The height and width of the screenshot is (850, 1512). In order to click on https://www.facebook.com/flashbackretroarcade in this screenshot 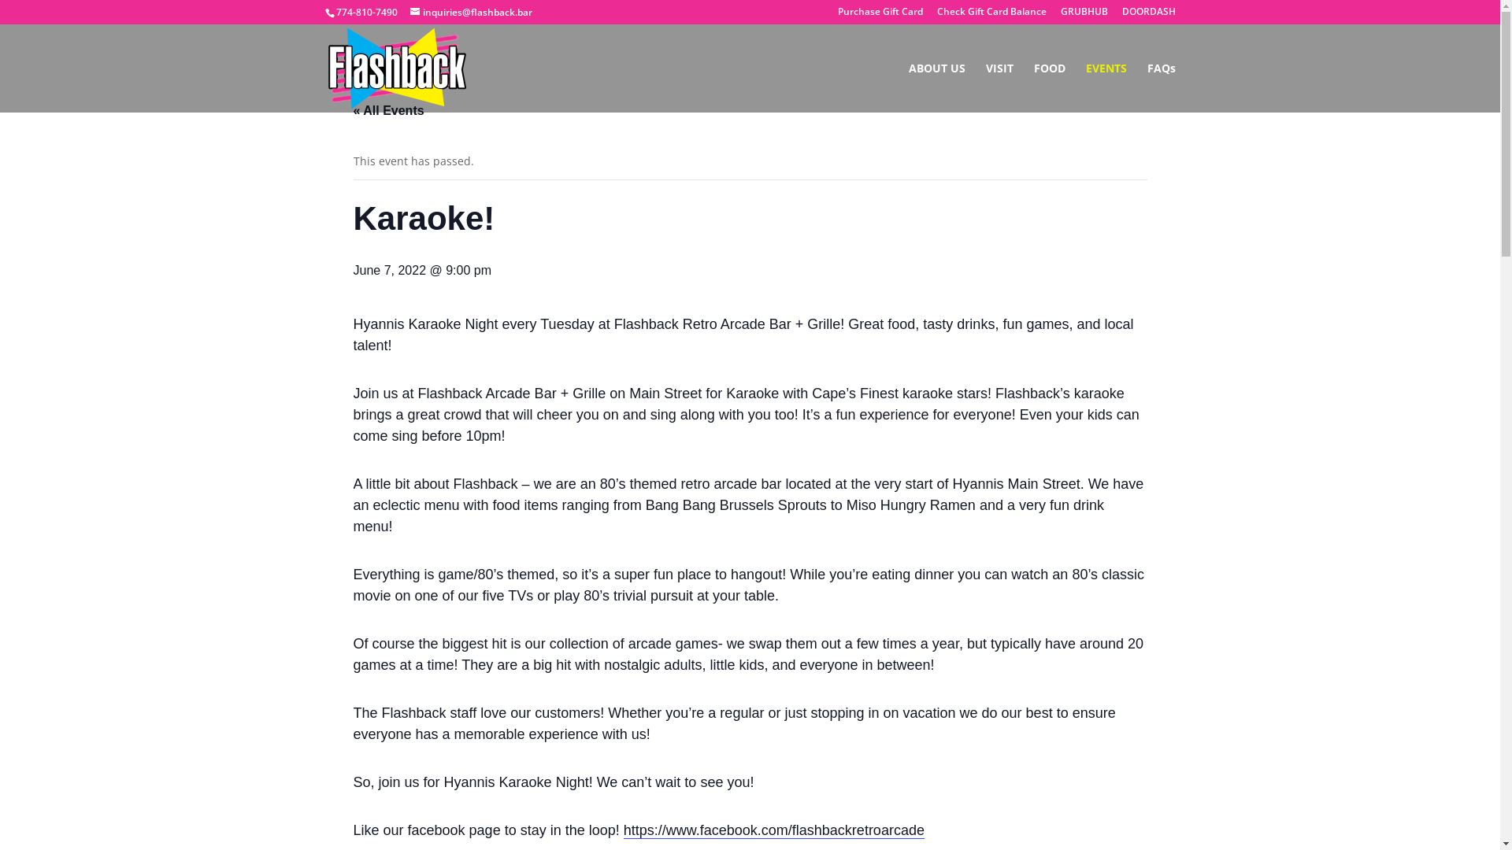, I will do `click(774, 831)`.